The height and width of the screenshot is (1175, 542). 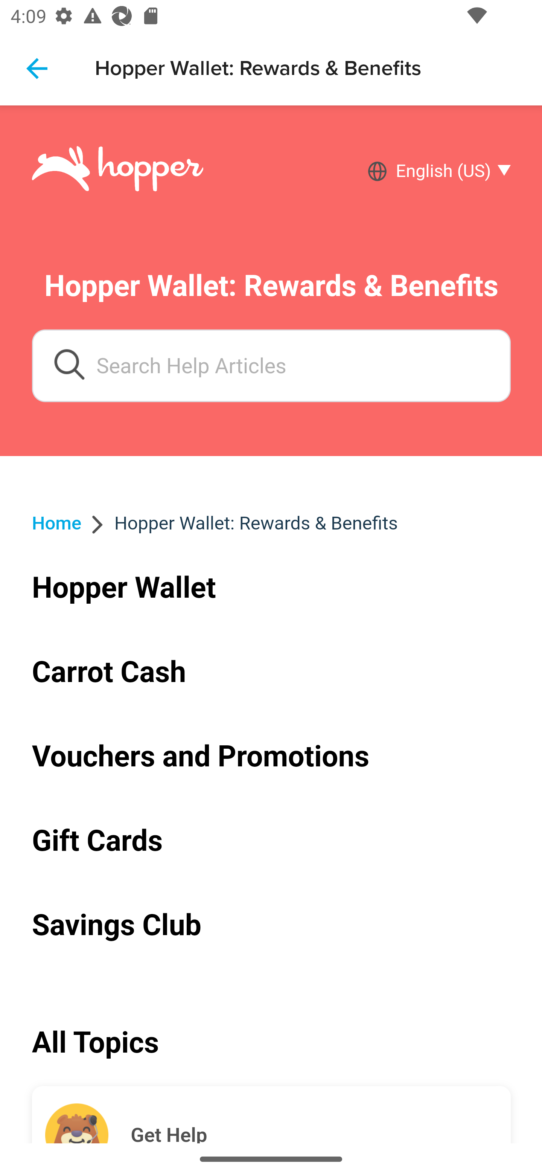 What do you see at coordinates (37, 69) in the screenshot?
I see `Navigate up` at bounding box center [37, 69].